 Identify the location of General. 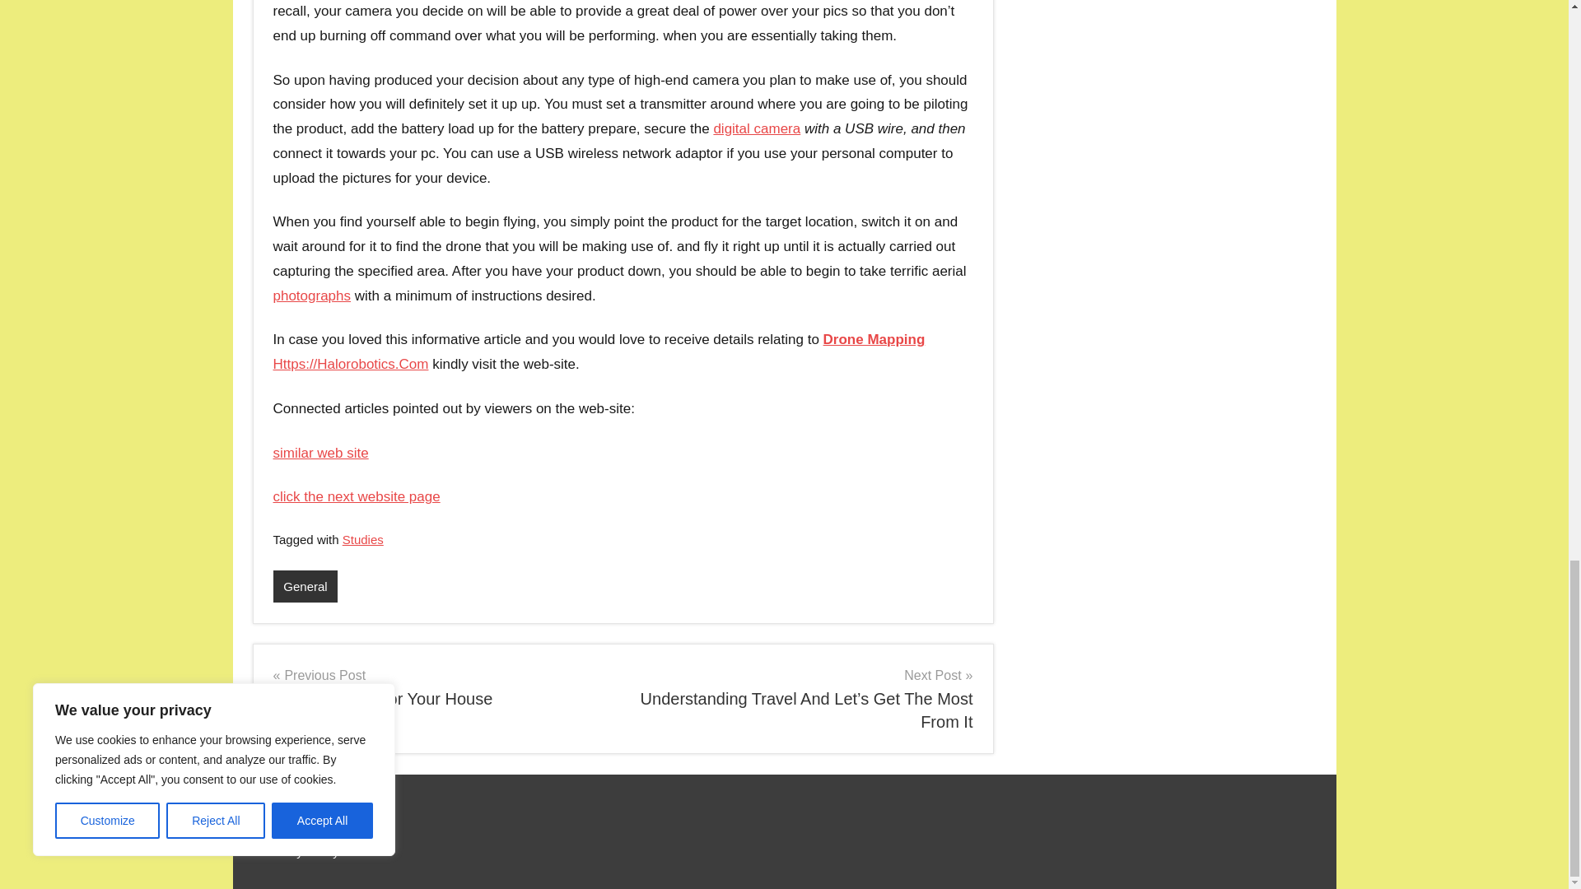
(321, 453).